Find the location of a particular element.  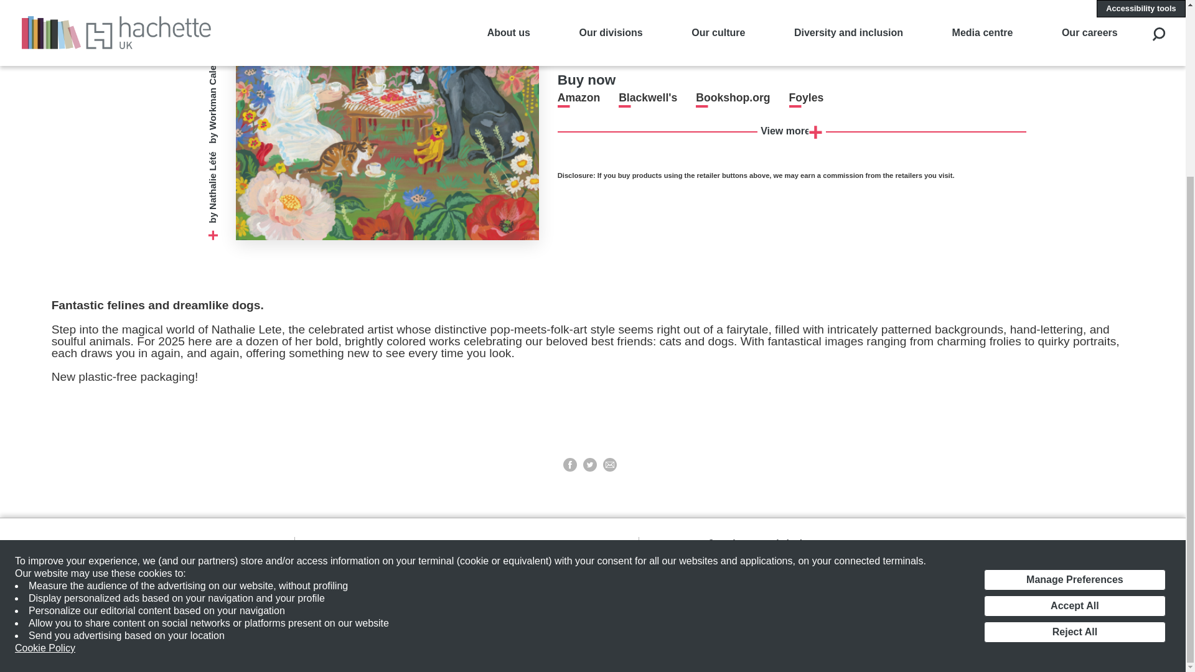

Reject All is located at coordinates (1074, 401).